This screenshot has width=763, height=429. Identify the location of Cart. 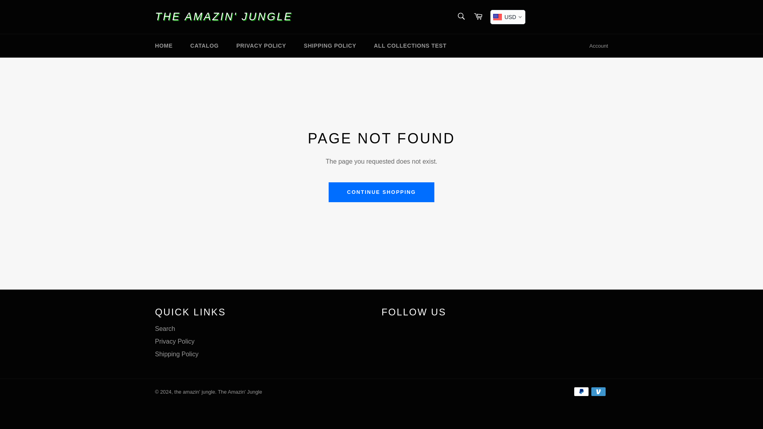
(478, 17).